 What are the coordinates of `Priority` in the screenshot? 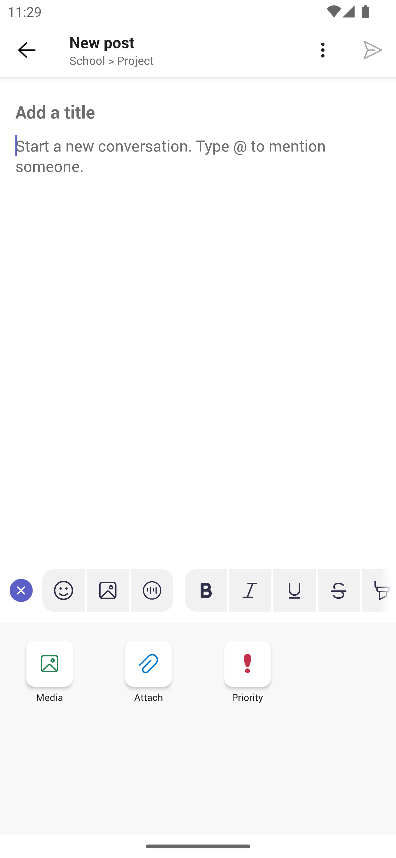 It's located at (248, 673).